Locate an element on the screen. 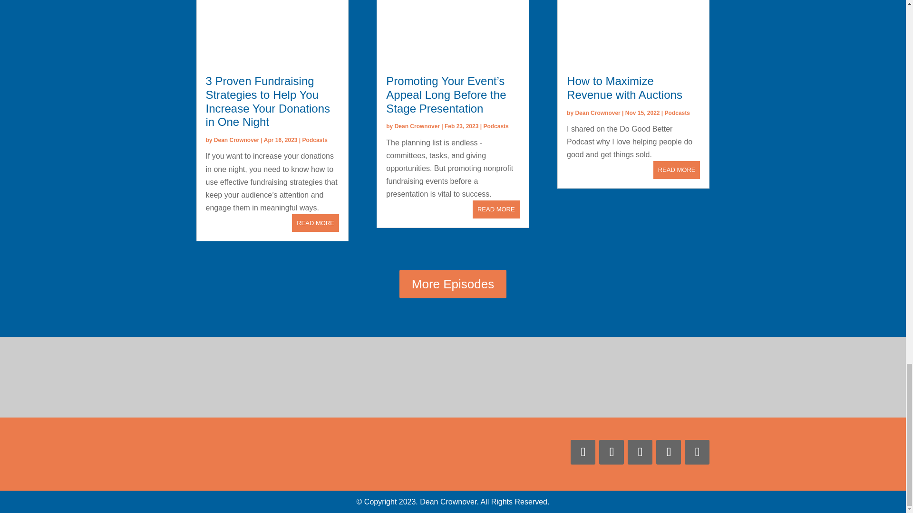 The image size is (913, 513). Follow on X is located at coordinates (640, 452).